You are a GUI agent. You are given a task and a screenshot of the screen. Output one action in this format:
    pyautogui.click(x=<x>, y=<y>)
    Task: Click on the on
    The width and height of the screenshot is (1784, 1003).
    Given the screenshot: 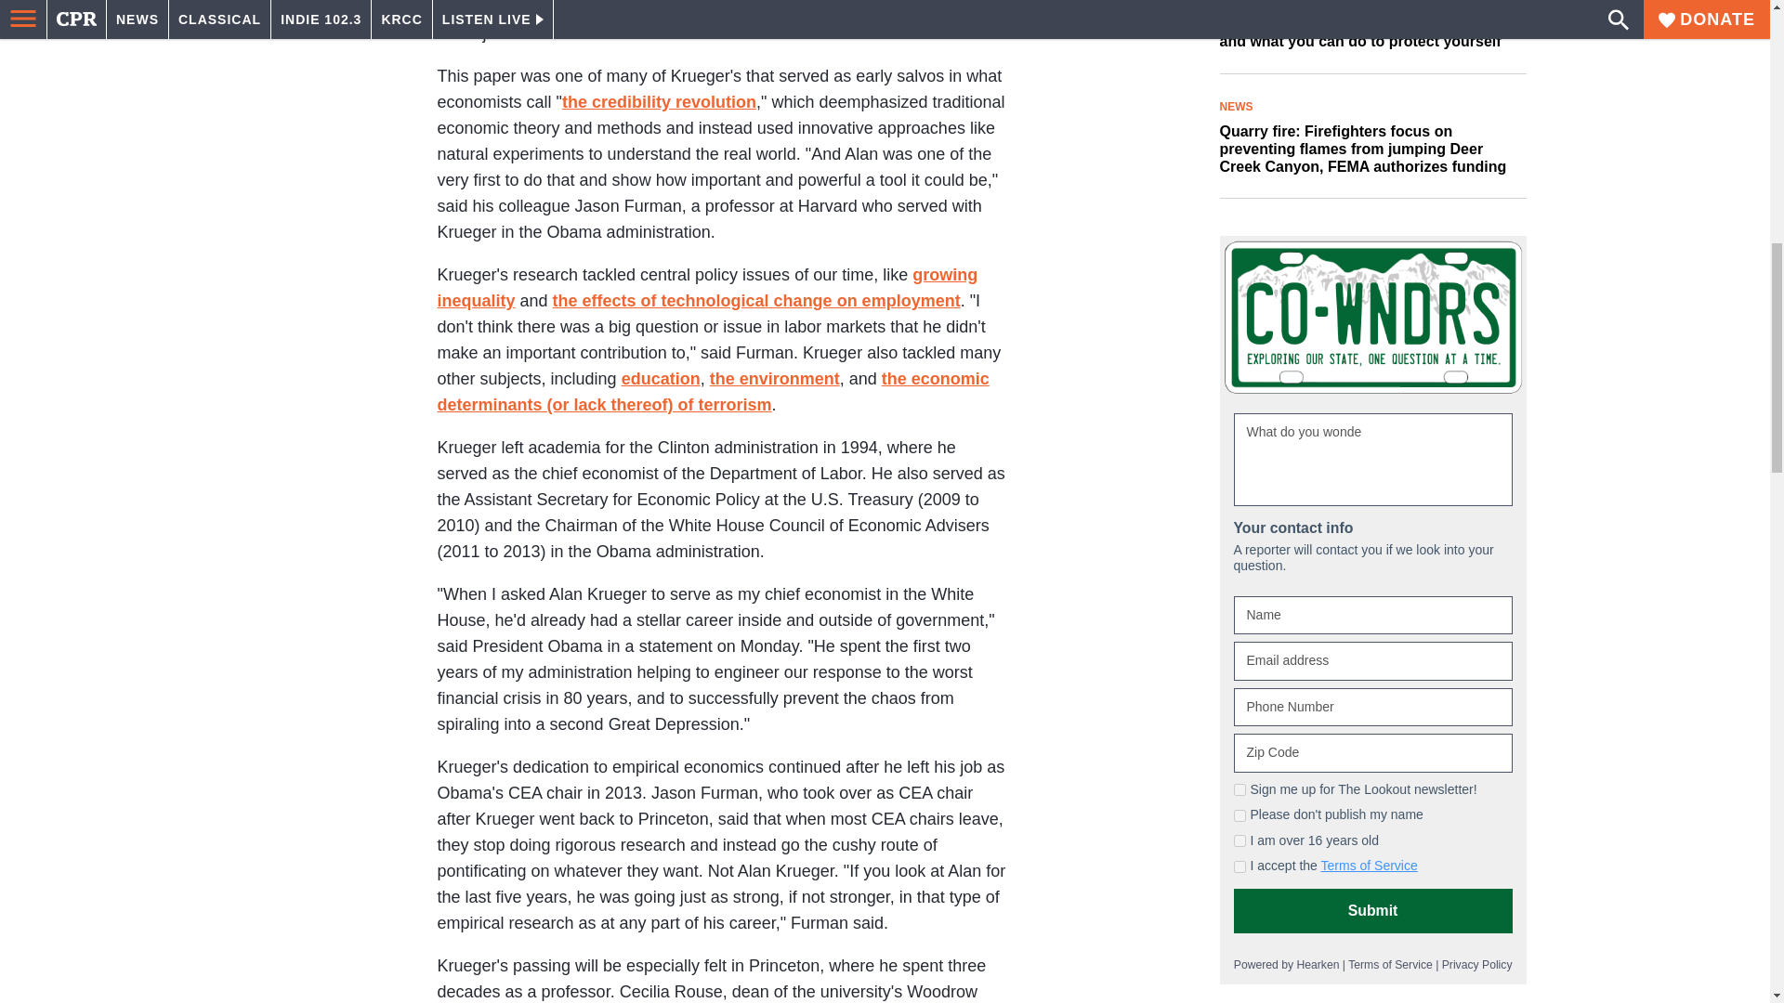 What is the action you would take?
    pyautogui.click(x=1240, y=789)
    